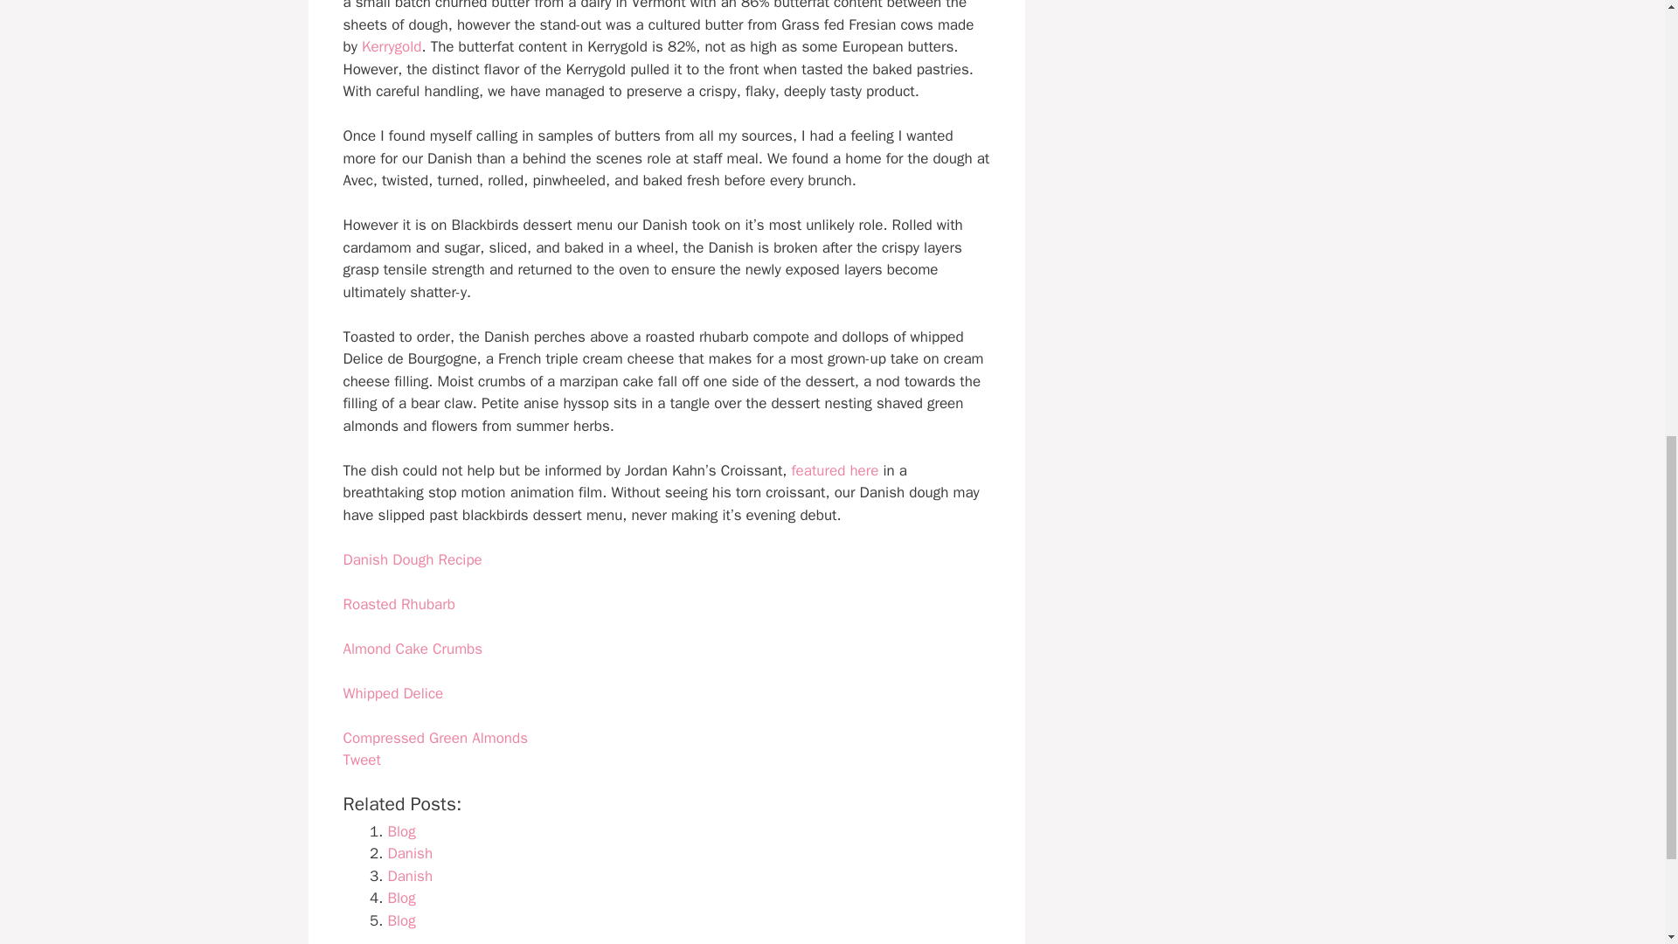  What do you see at coordinates (410, 876) in the screenshot?
I see `Danish` at bounding box center [410, 876].